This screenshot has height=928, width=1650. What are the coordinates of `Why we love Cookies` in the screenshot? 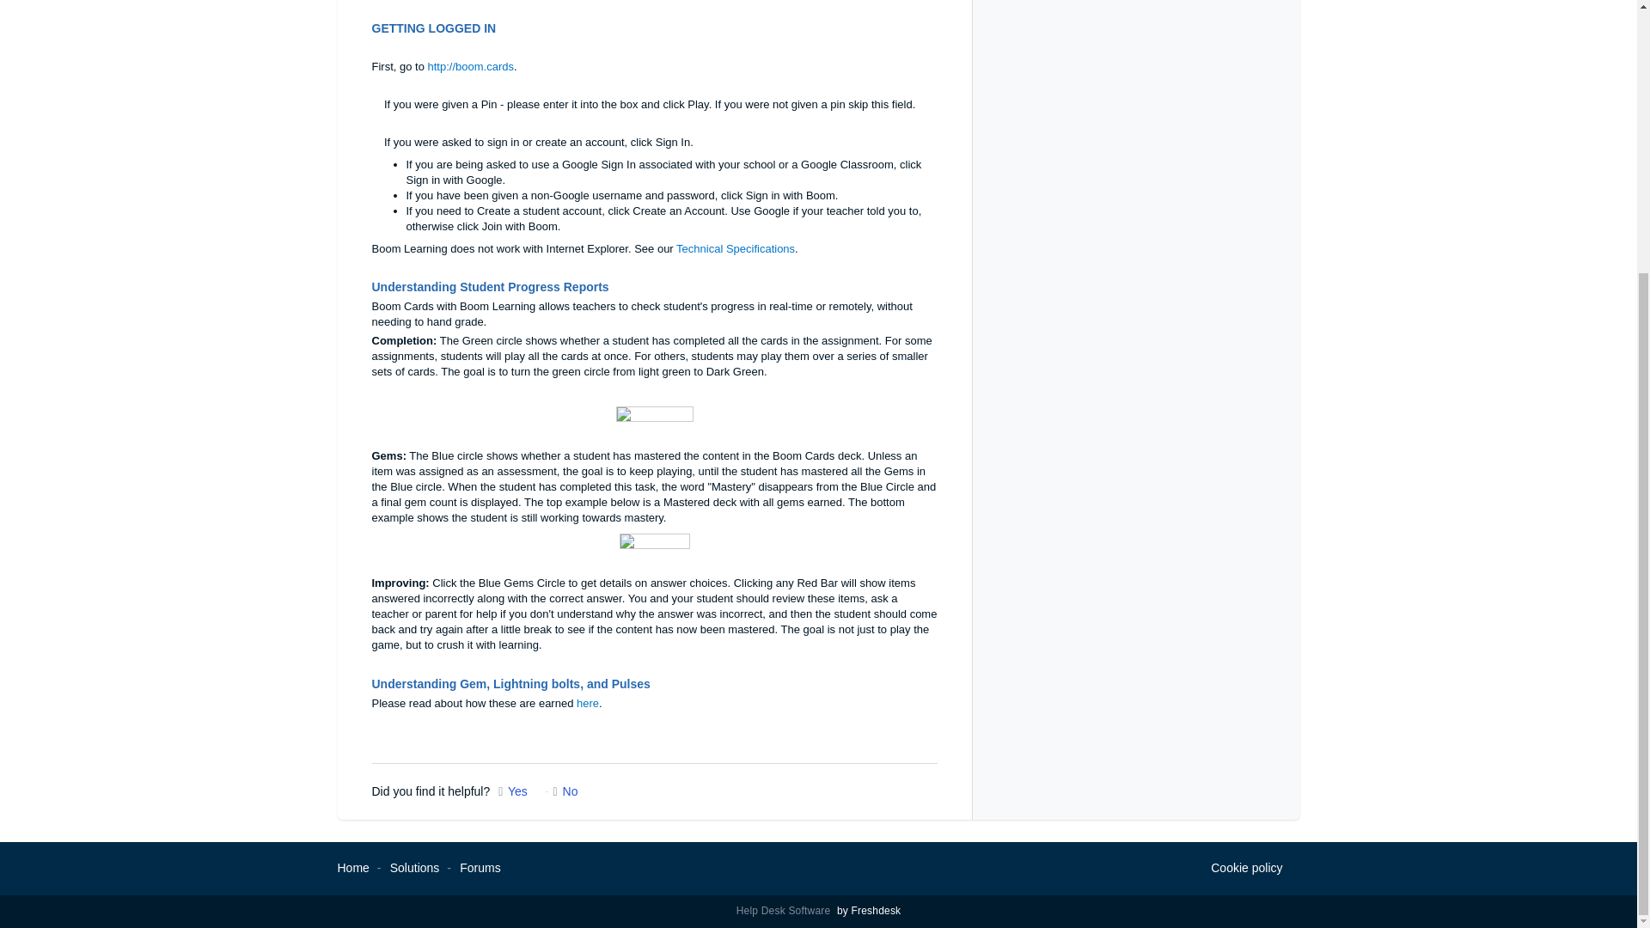 It's located at (1246, 868).